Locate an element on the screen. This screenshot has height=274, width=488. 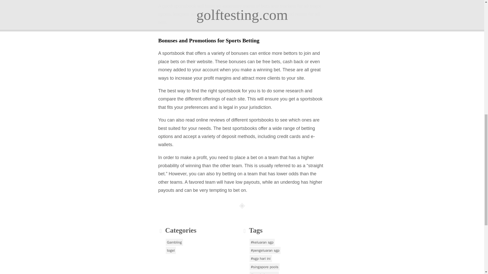
keluaran sgp is located at coordinates (262, 242).